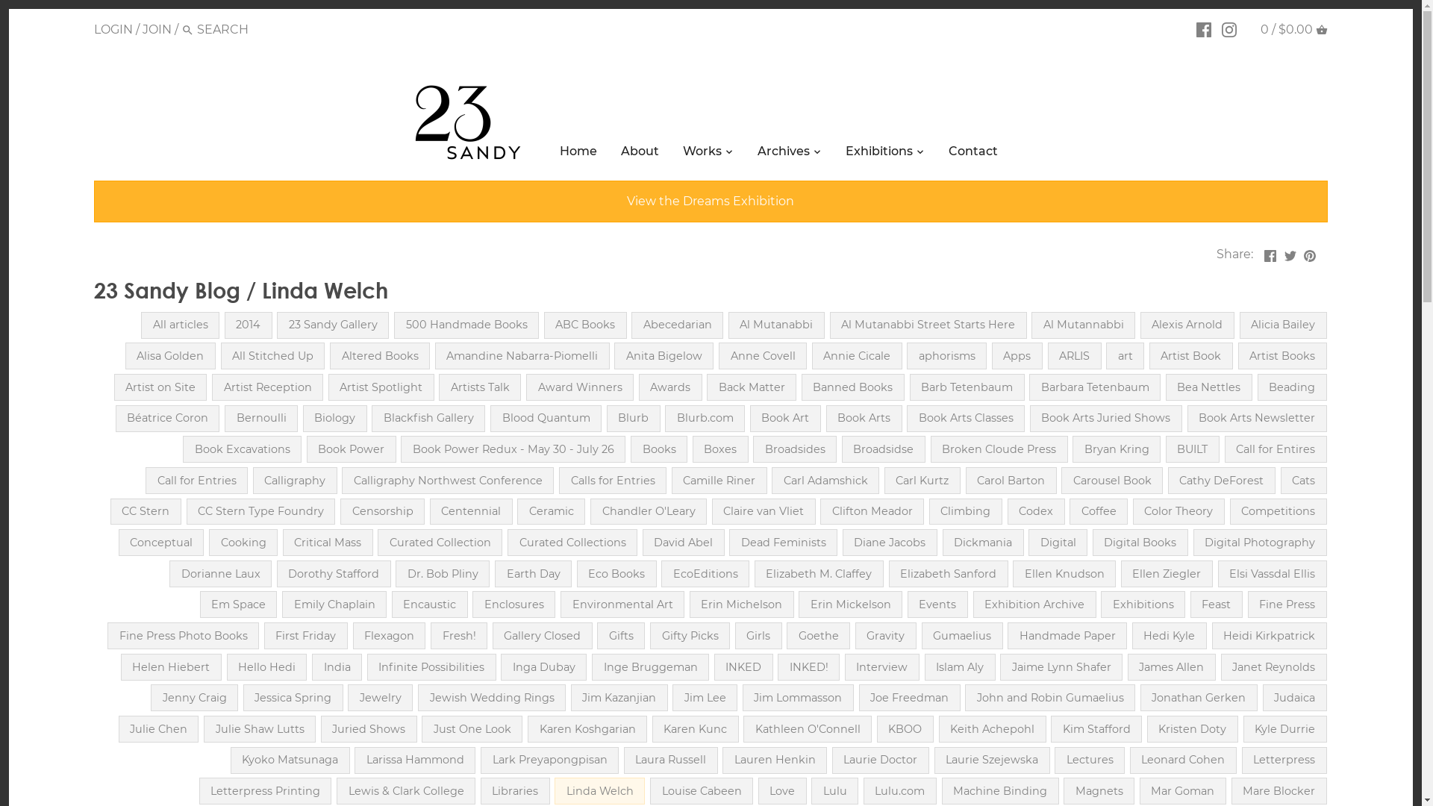  What do you see at coordinates (1209, 387) in the screenshot?
I see `Bea Nettles` at bounding box center [1209, 387].